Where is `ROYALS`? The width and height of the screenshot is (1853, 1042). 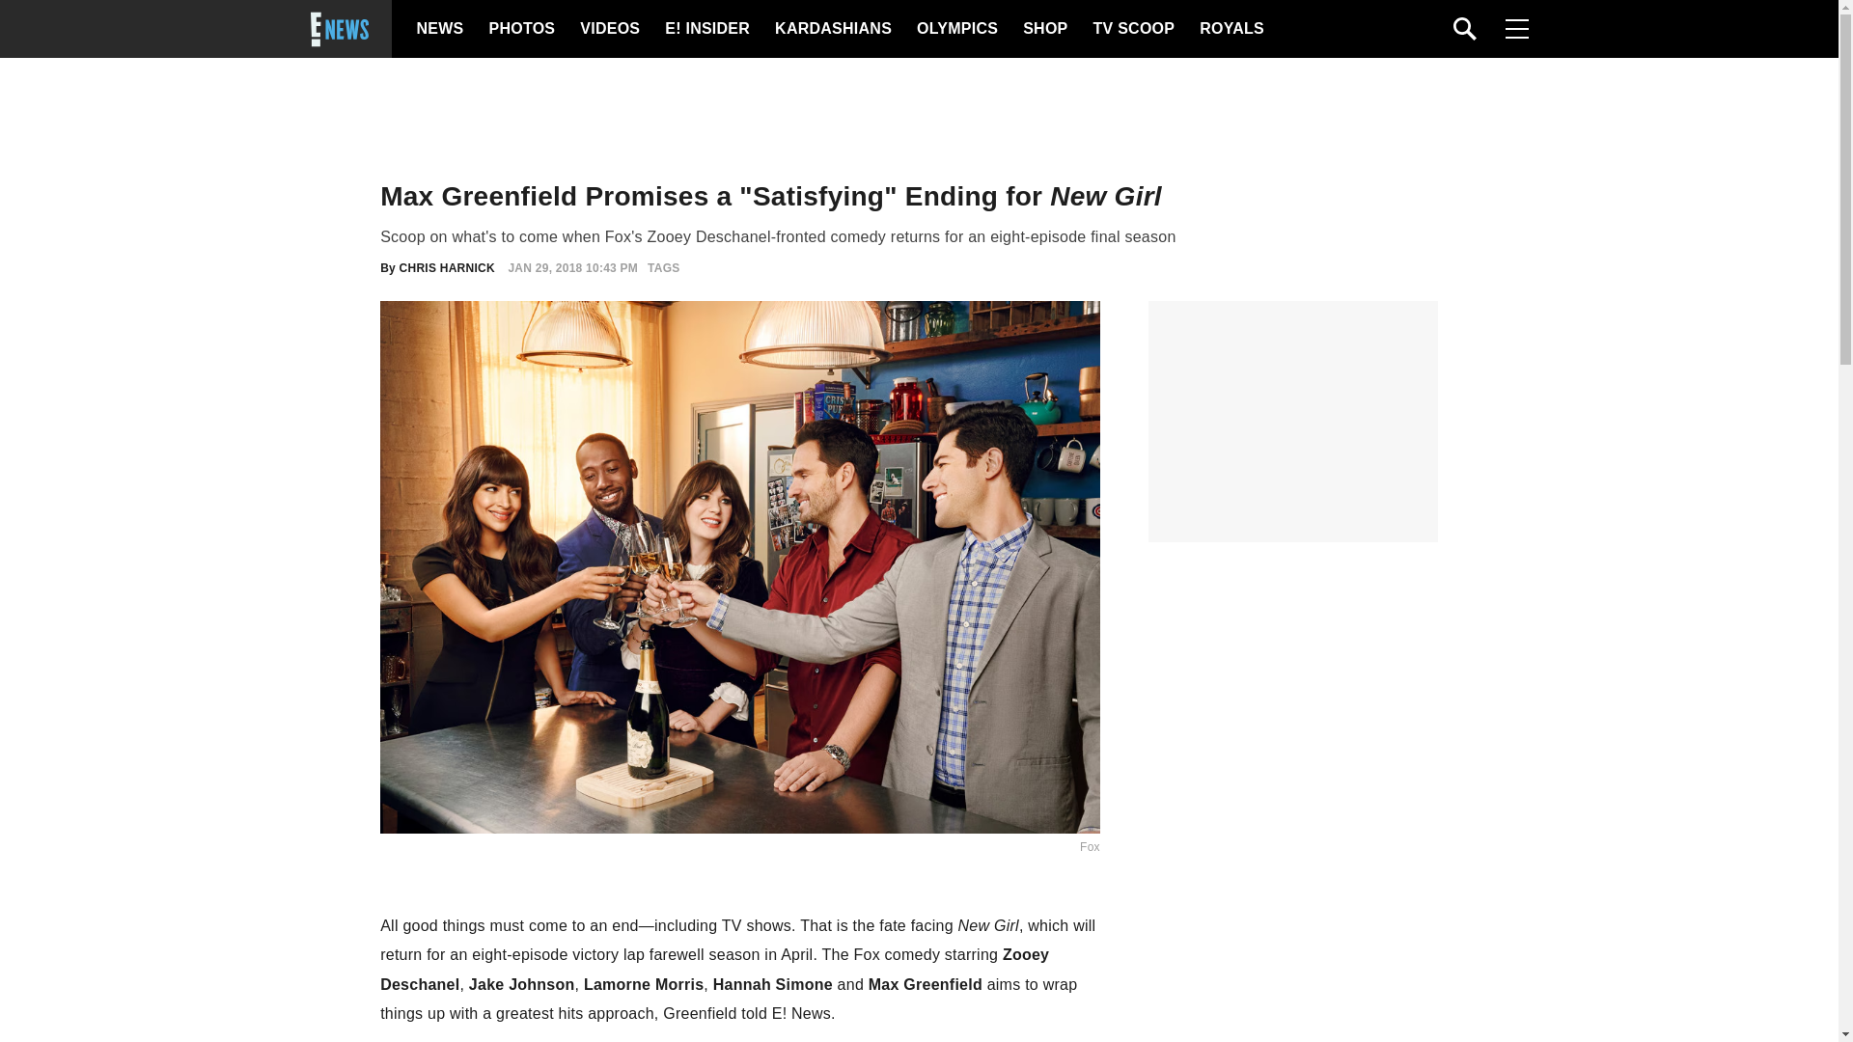 ROYALS is located at coordinates (1230, 29).